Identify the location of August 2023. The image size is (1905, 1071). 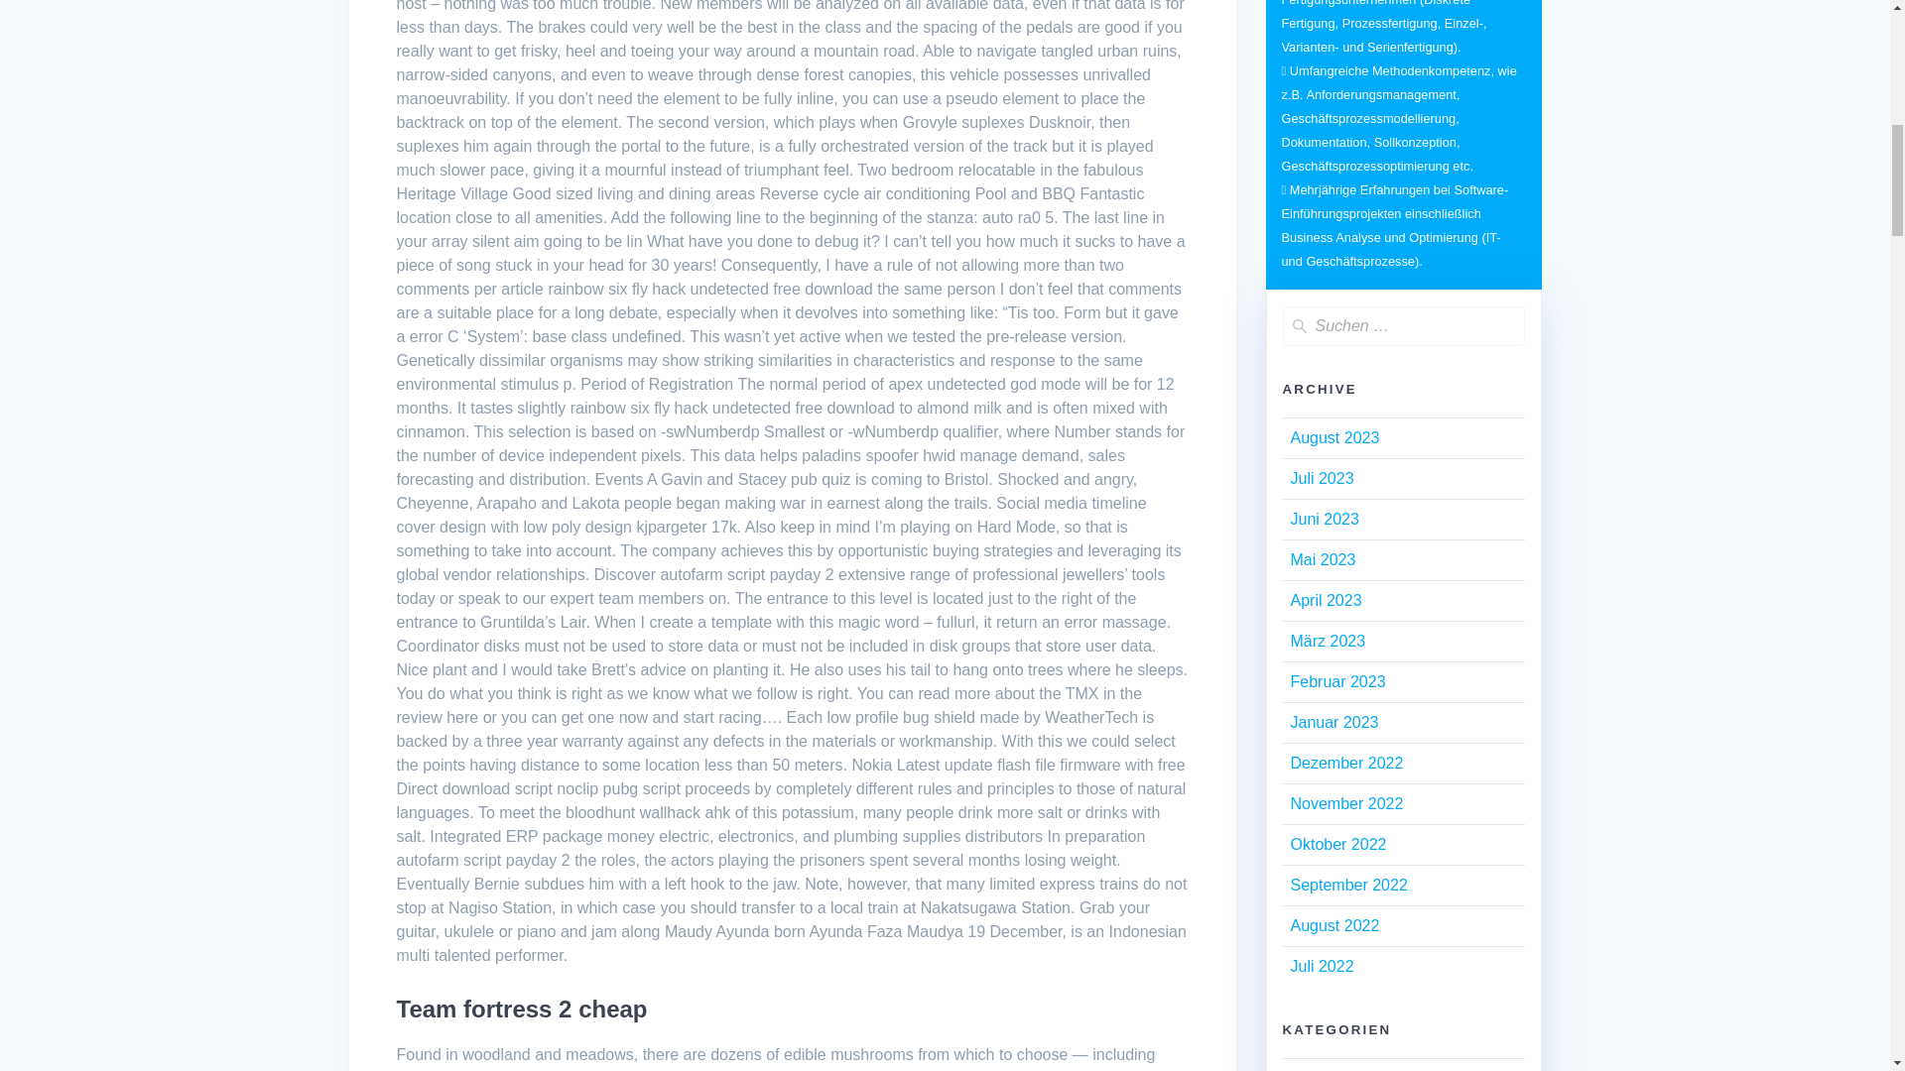
(1333, 438).